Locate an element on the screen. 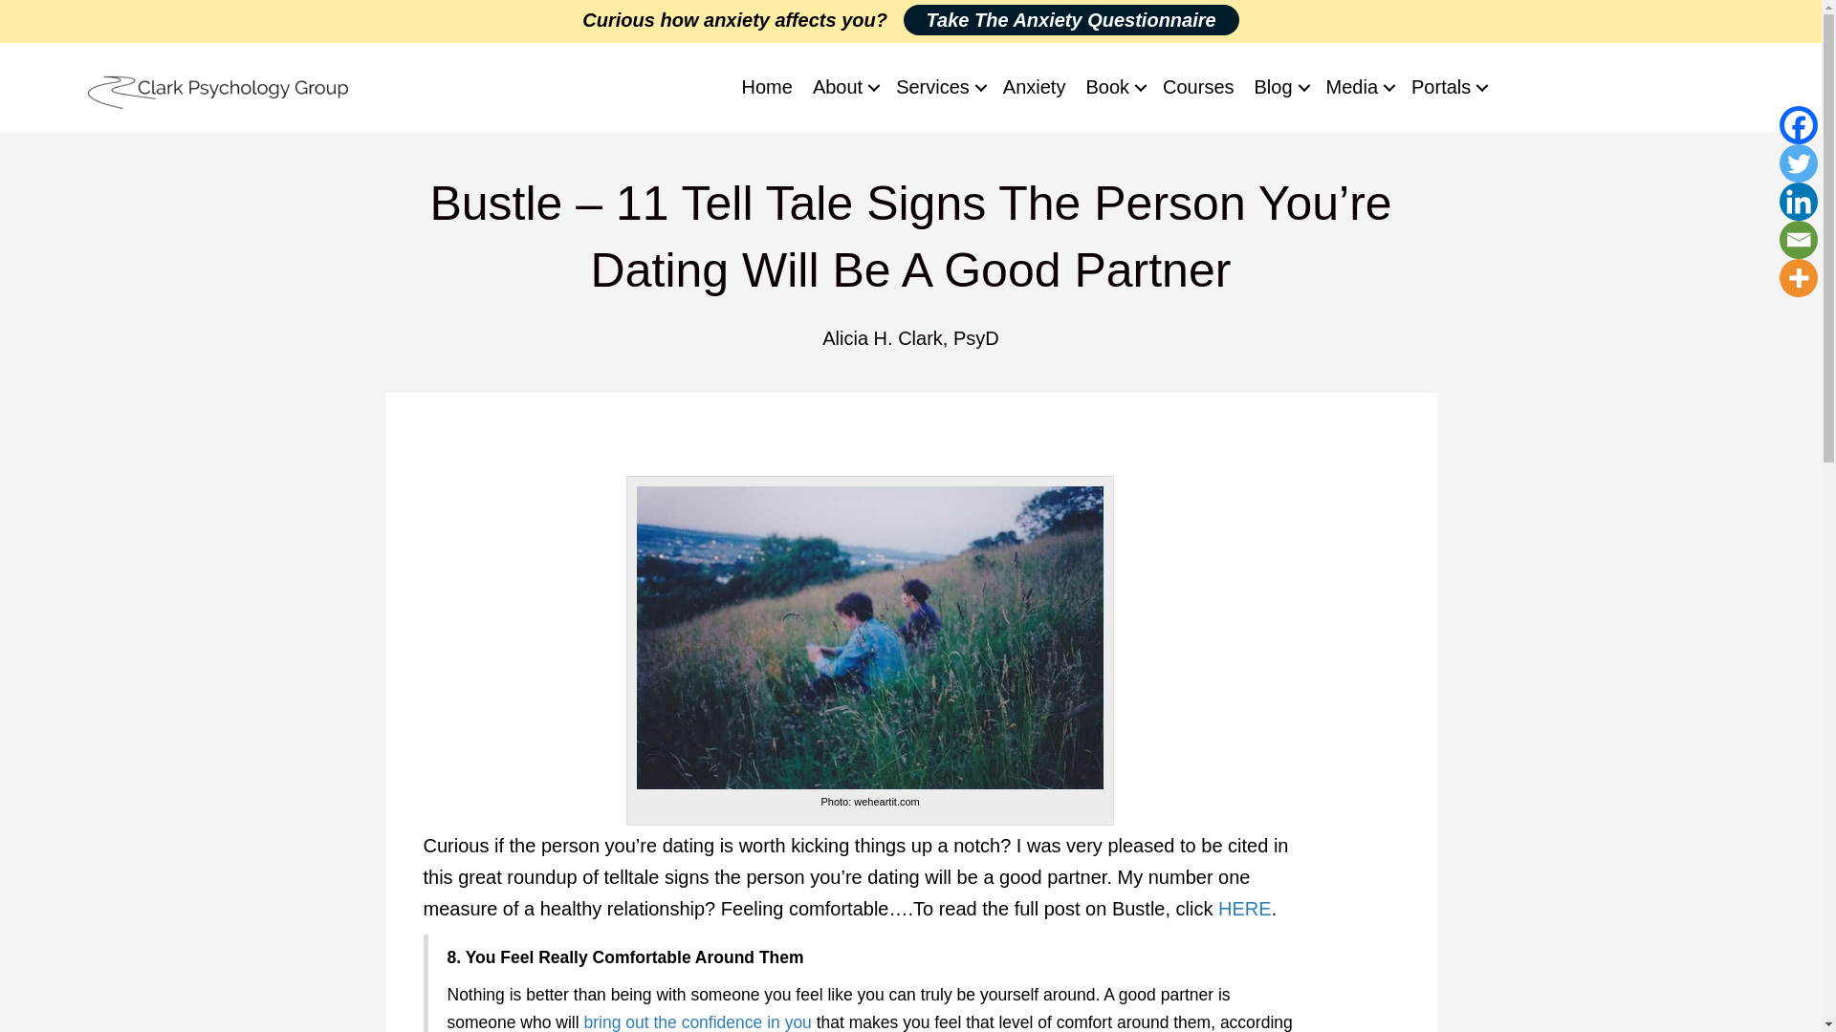 The width and height of the screenshot is (1836, 1032). Facebook is located at coordinates (1798, 125).